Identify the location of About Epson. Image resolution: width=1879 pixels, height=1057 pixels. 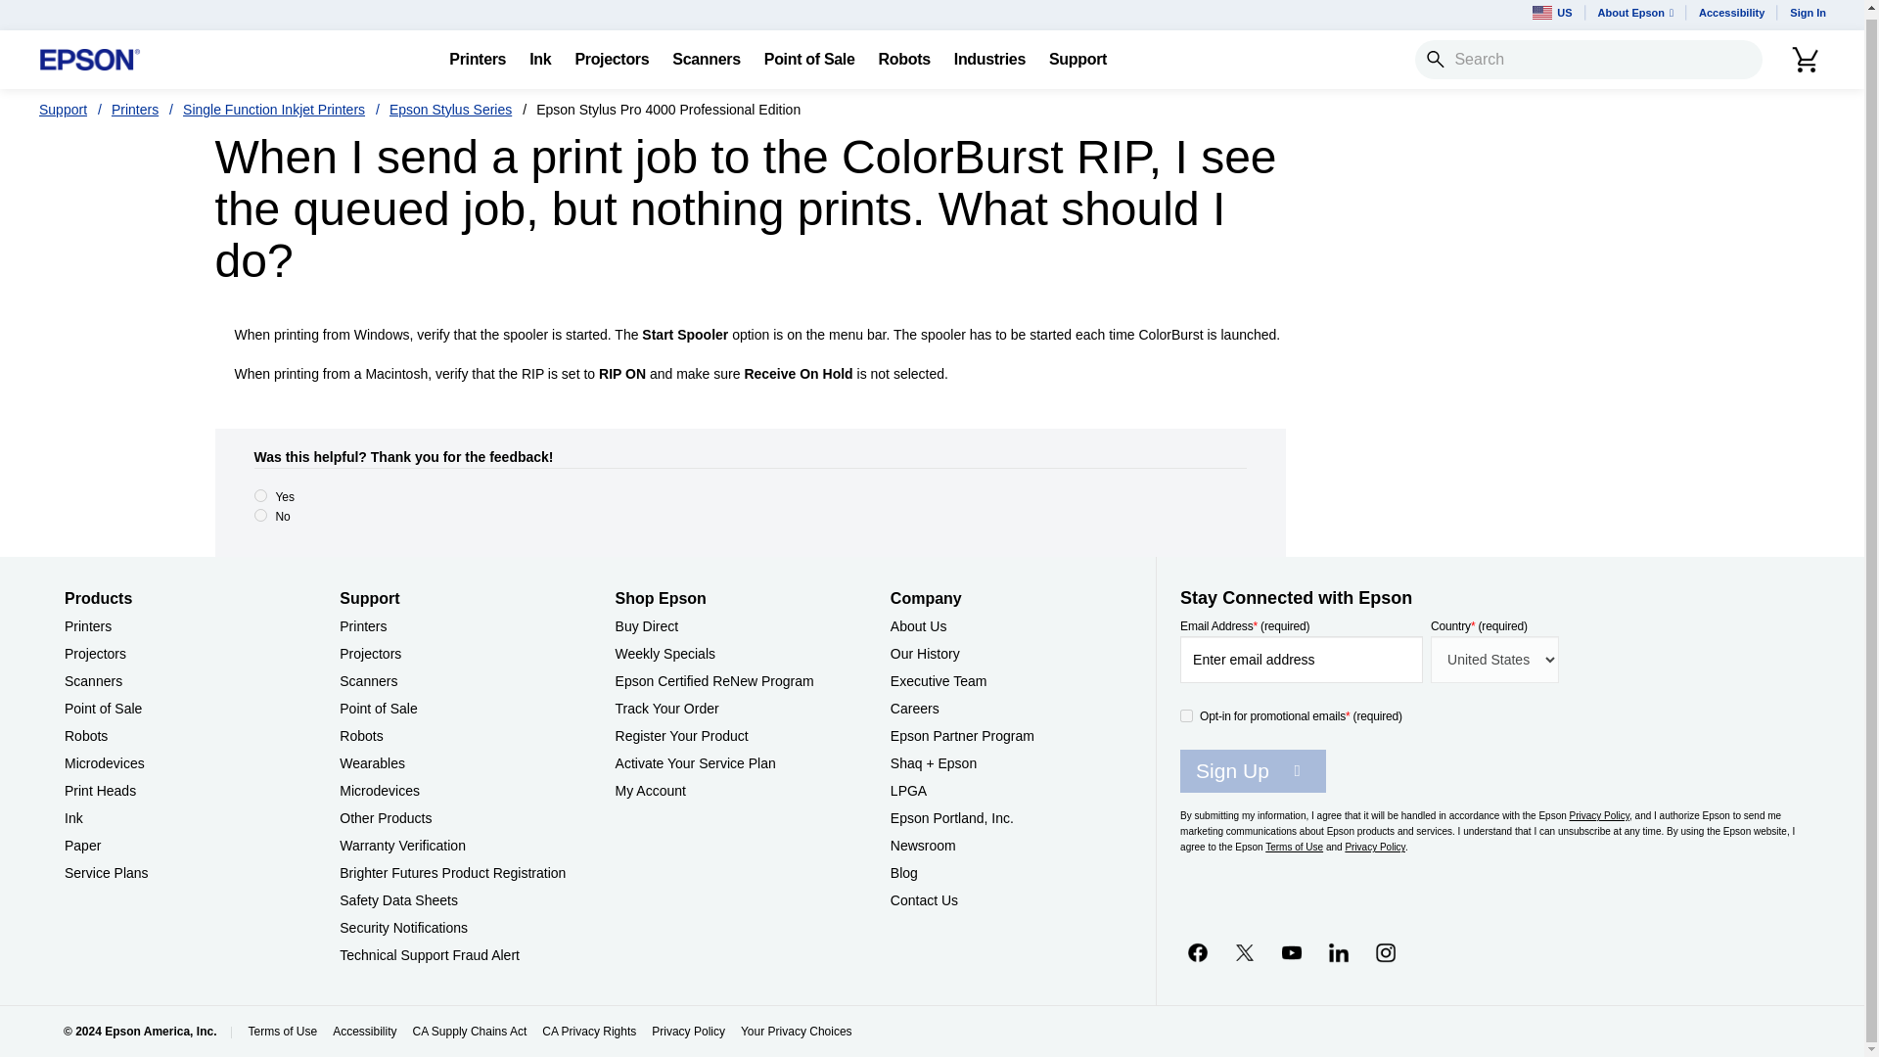
(1635, 16).